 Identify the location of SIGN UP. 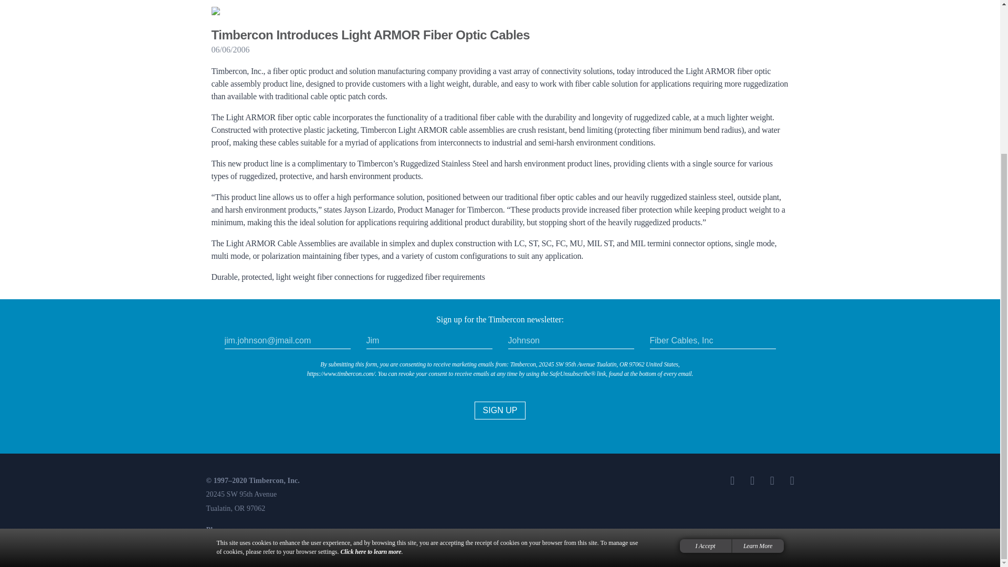
(500, 411).